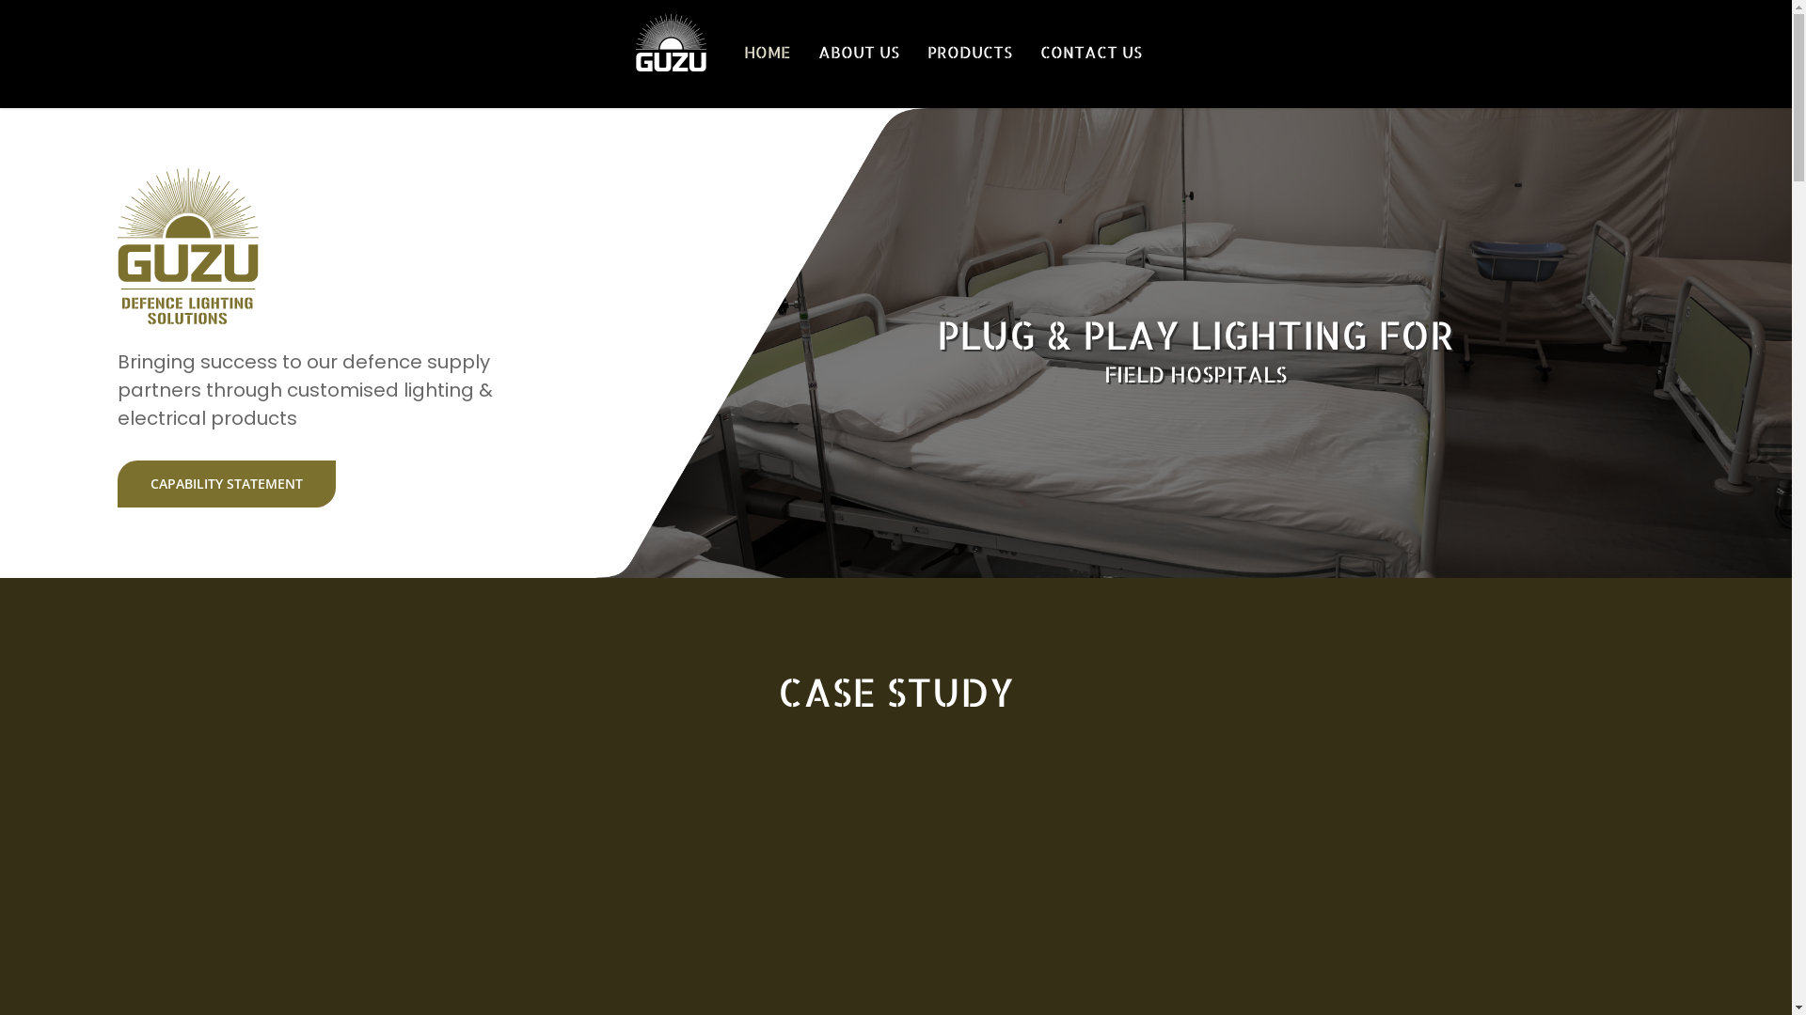  I want to click on  , so click(653, 53).